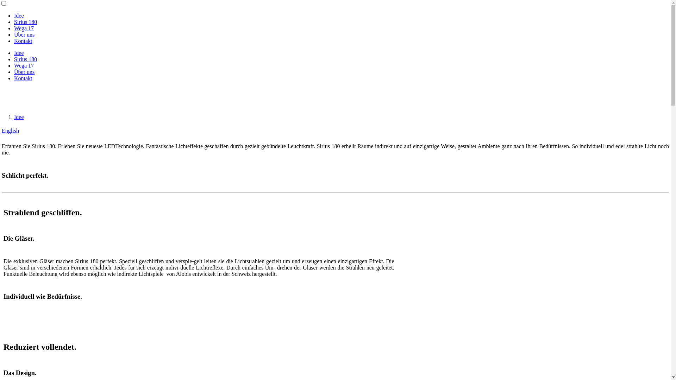  Describe the element at coordinates (24, 28) in the screenshot. I see `Wega 17` at that location.